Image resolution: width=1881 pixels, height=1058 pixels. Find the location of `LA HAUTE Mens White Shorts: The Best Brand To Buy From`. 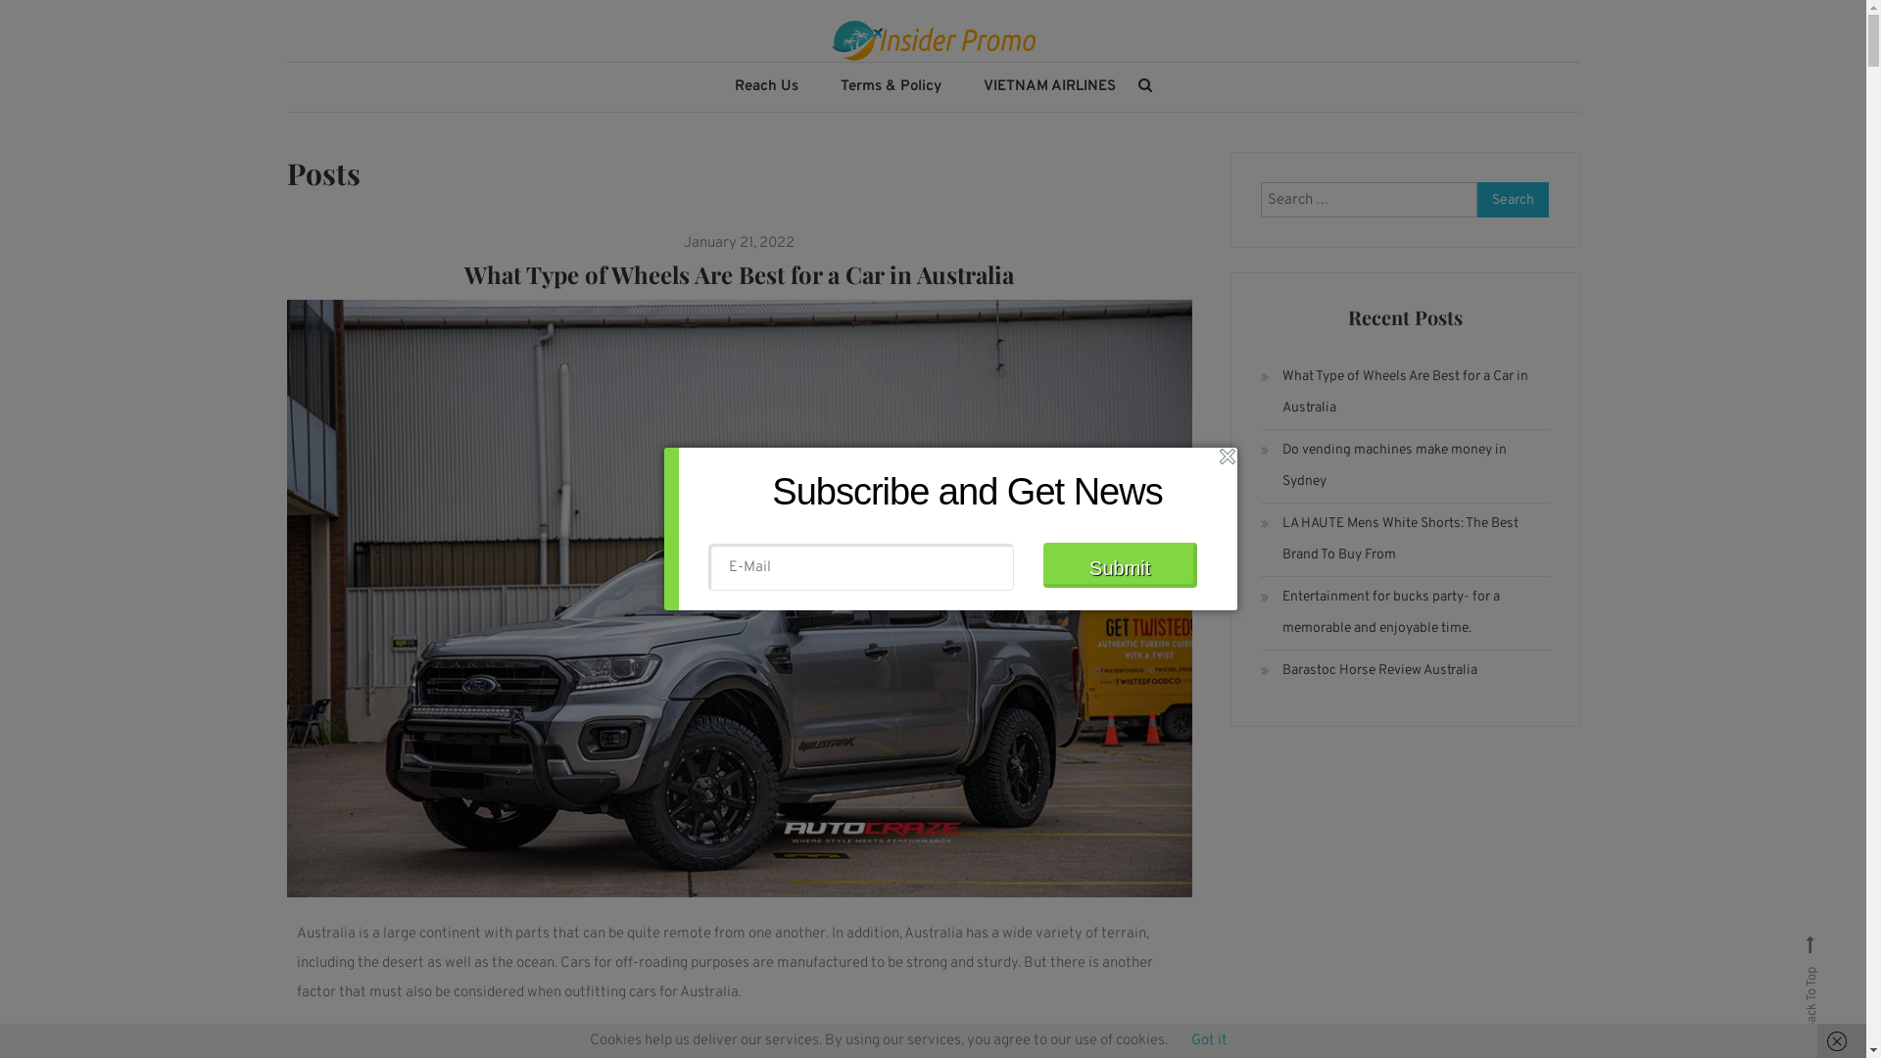

LA HAUTE Mens White Shorts: The Best Brand To Buy From is located at coordinates (1405, 540).